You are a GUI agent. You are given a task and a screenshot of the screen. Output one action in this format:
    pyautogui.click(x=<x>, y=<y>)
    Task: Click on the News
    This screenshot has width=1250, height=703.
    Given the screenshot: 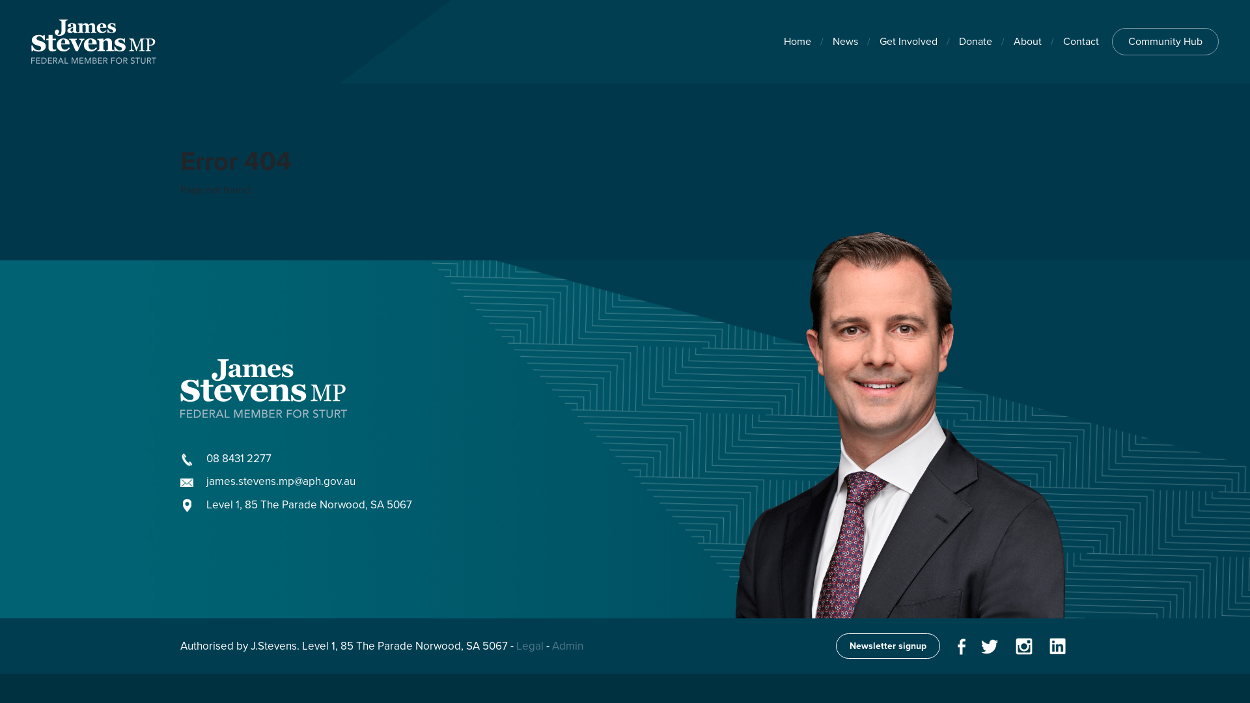 What is the action you would take?
    pyautogui.click(x=845, y=42)
    